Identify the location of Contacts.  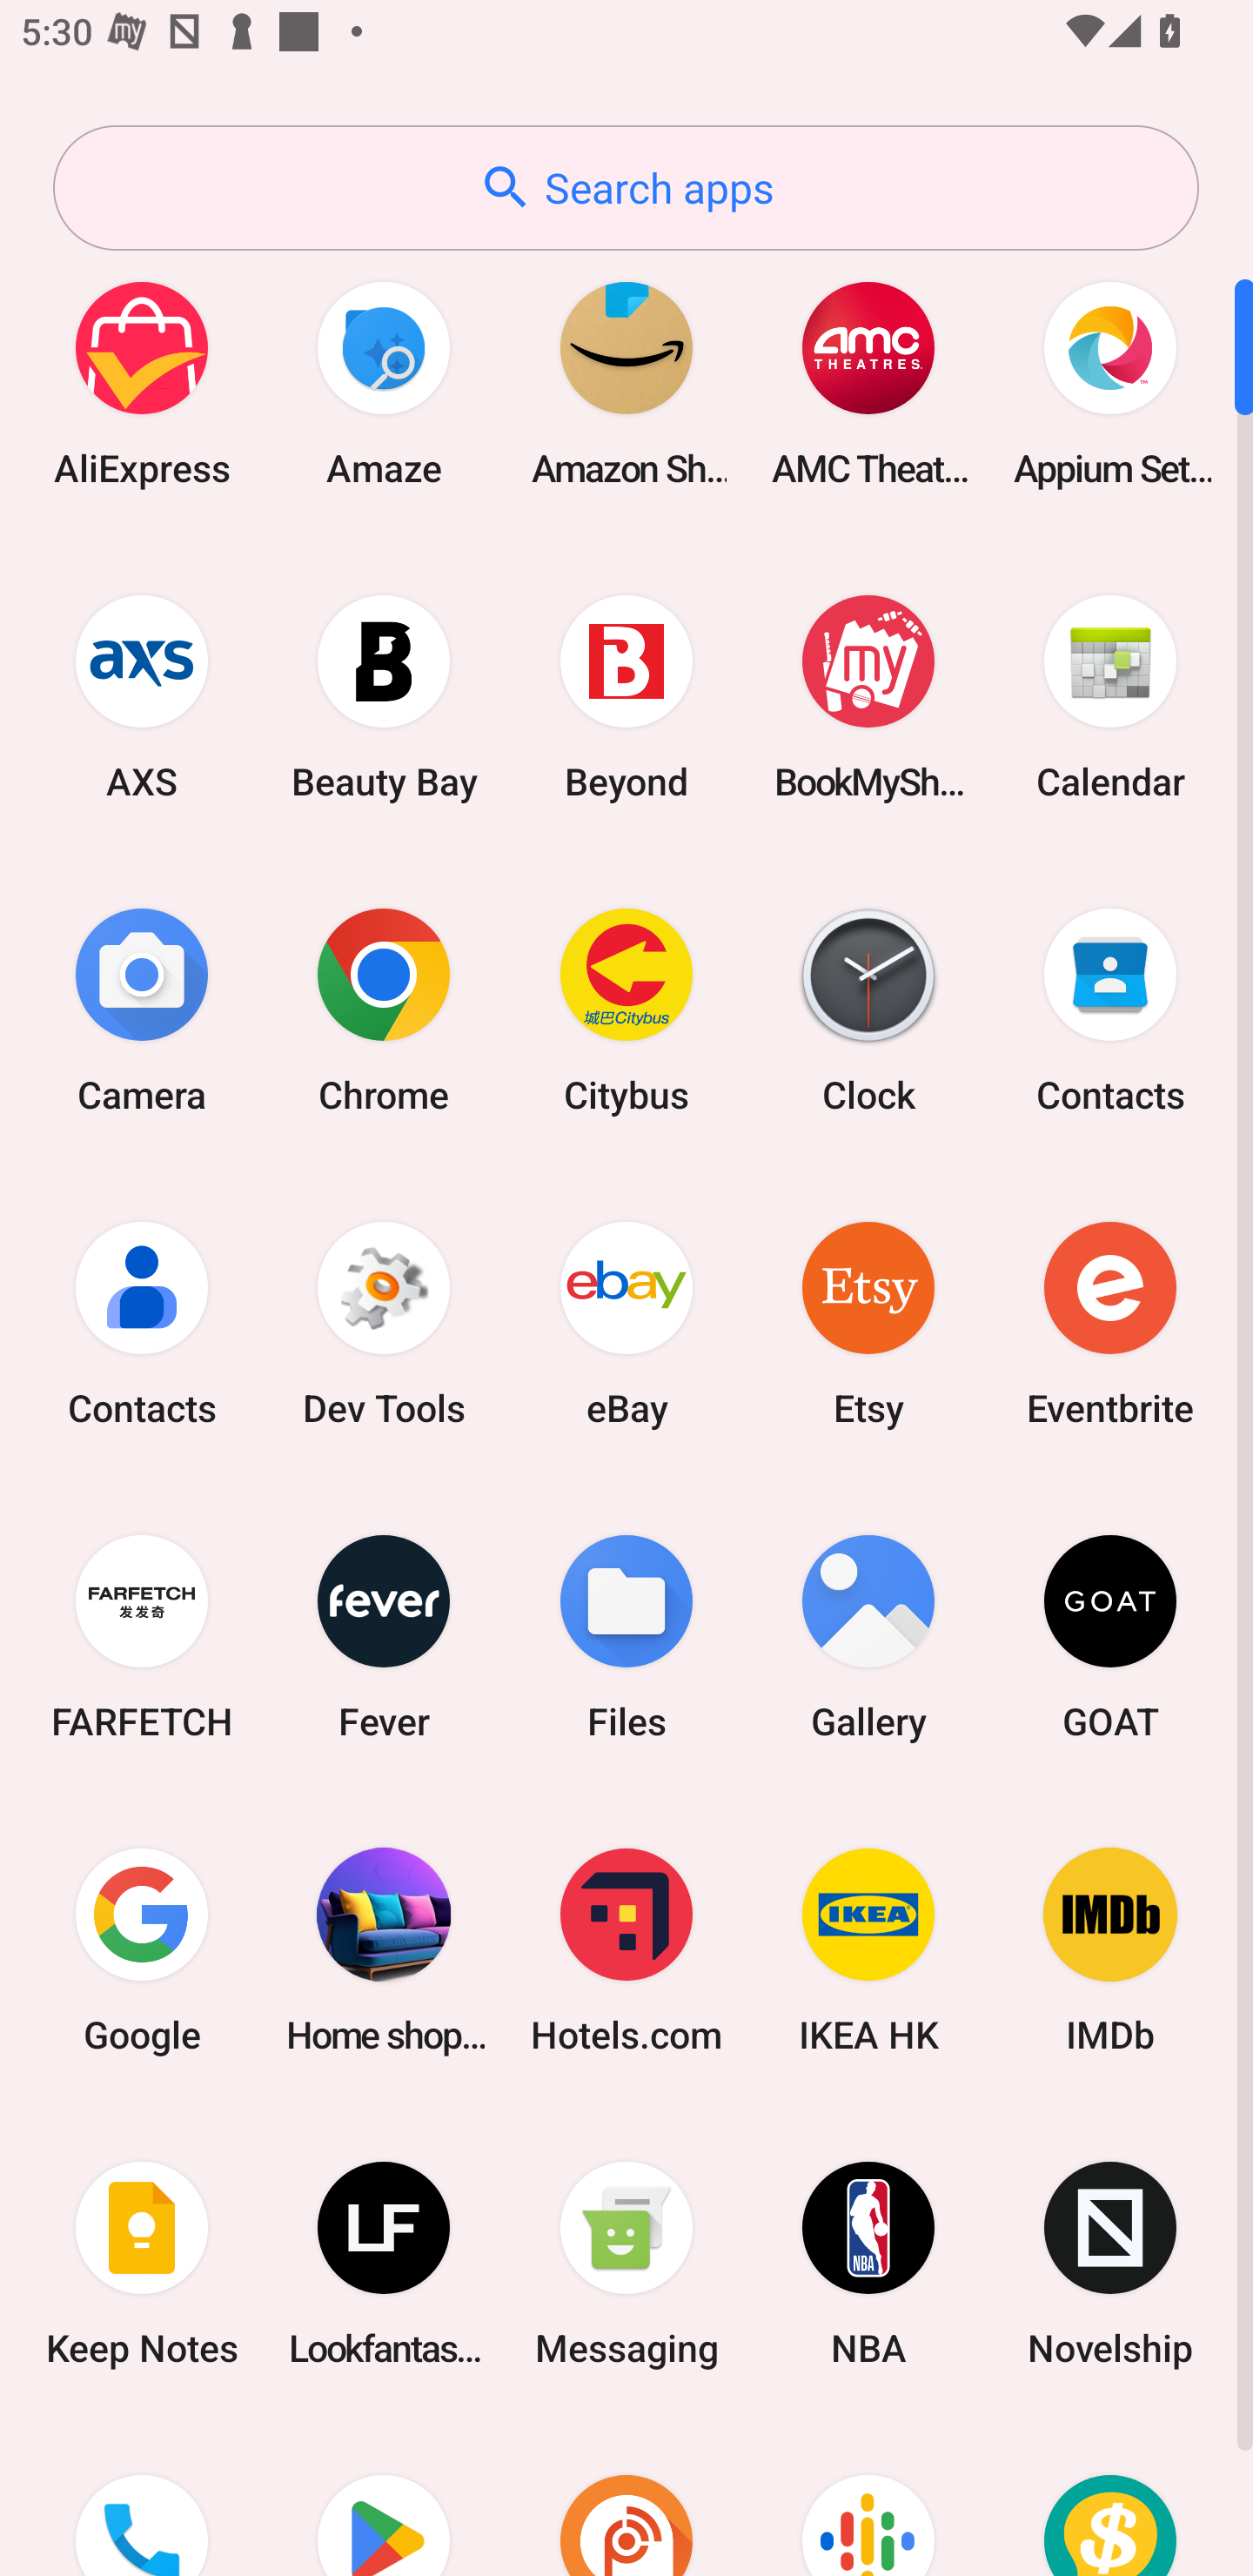
(1110, 1010).